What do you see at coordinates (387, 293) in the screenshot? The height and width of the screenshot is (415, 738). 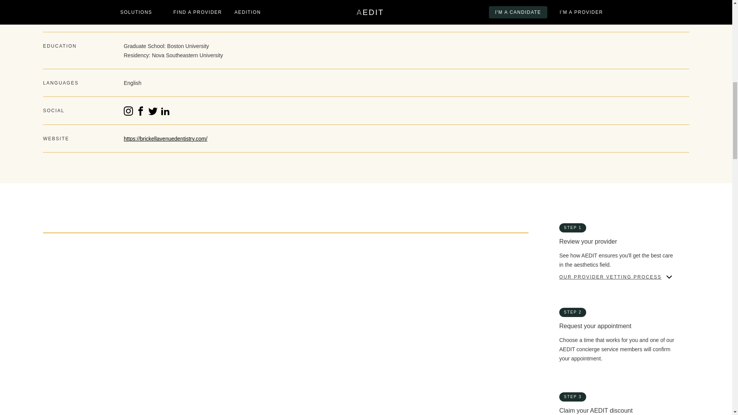 I see `OVERBITE` at bounding box center [387, 293].